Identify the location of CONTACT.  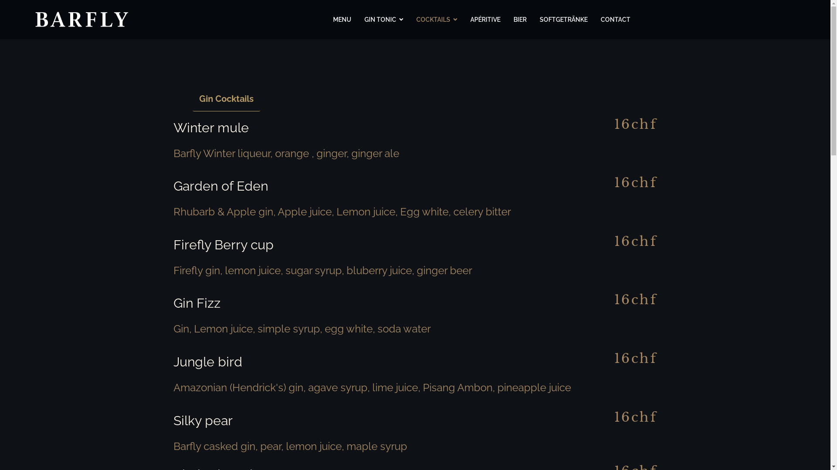
(616, 20).